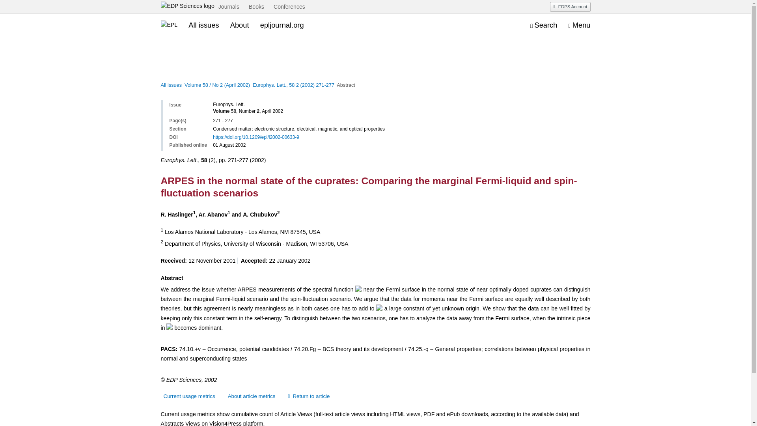 The image size is (757, 426). I want to click on Journal homepage, so click(169, 25).